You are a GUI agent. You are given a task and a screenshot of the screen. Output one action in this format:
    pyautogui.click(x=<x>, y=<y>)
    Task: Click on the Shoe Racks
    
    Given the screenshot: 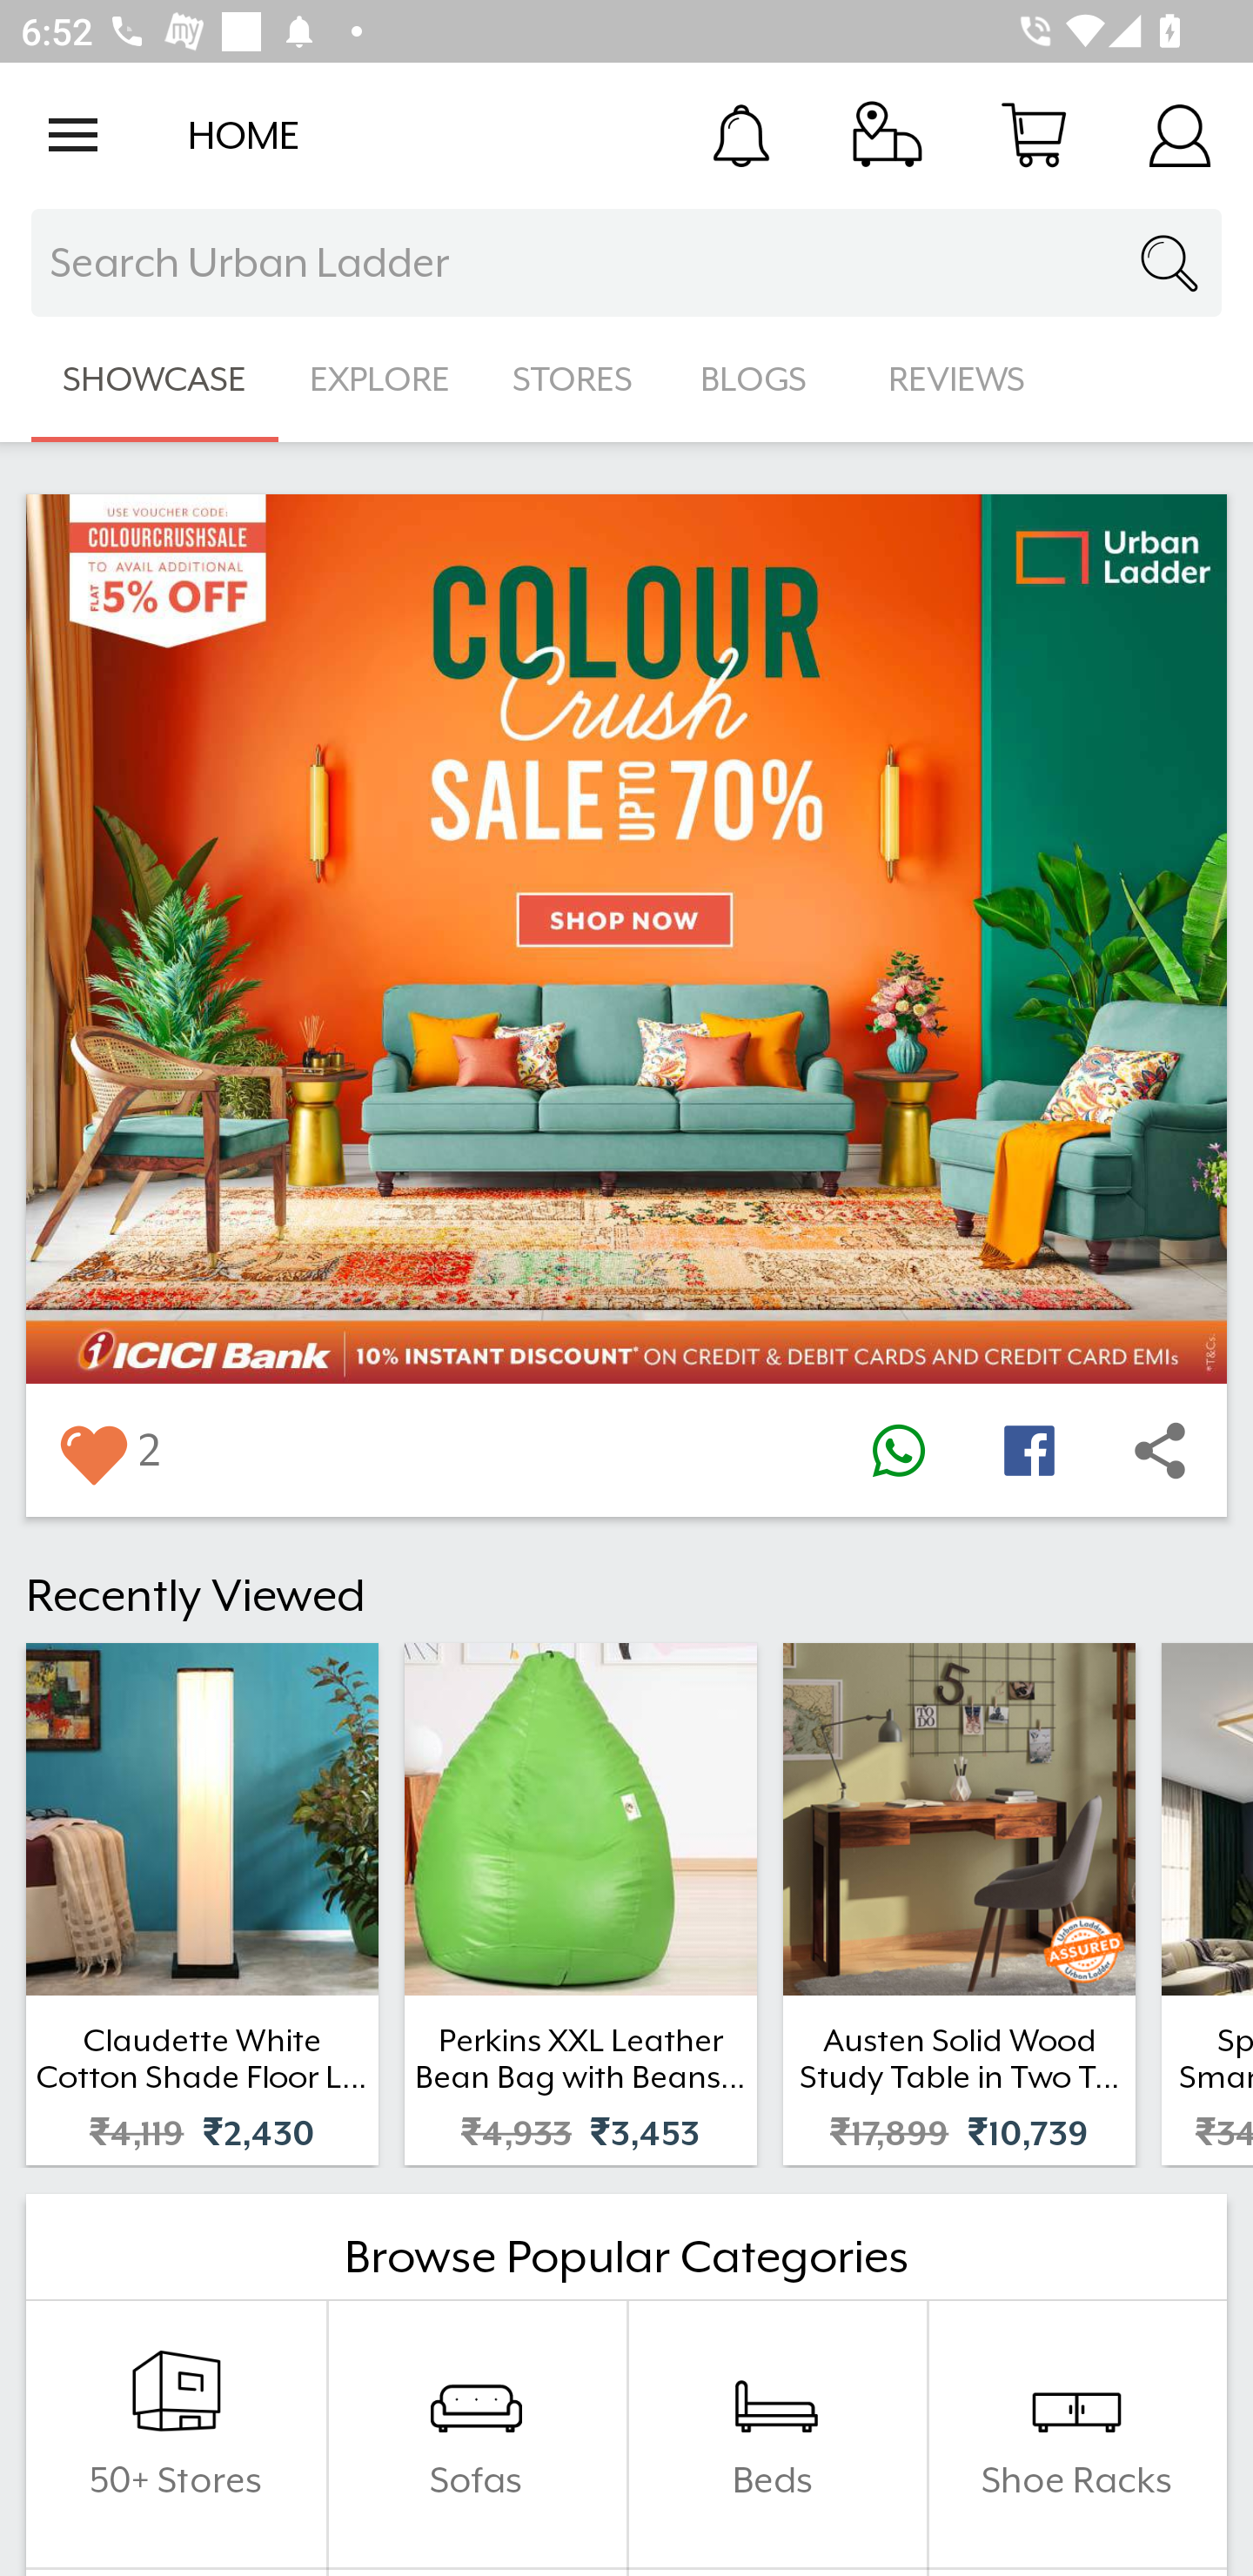 What is the action you would take?
    pyautogui.click(x=1076, y=2434)
    